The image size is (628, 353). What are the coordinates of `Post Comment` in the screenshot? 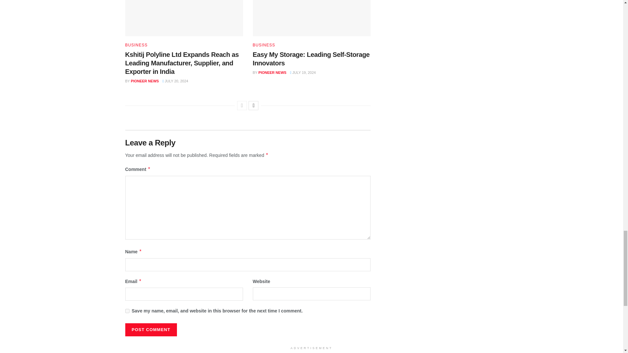 It's located at (150, 330).